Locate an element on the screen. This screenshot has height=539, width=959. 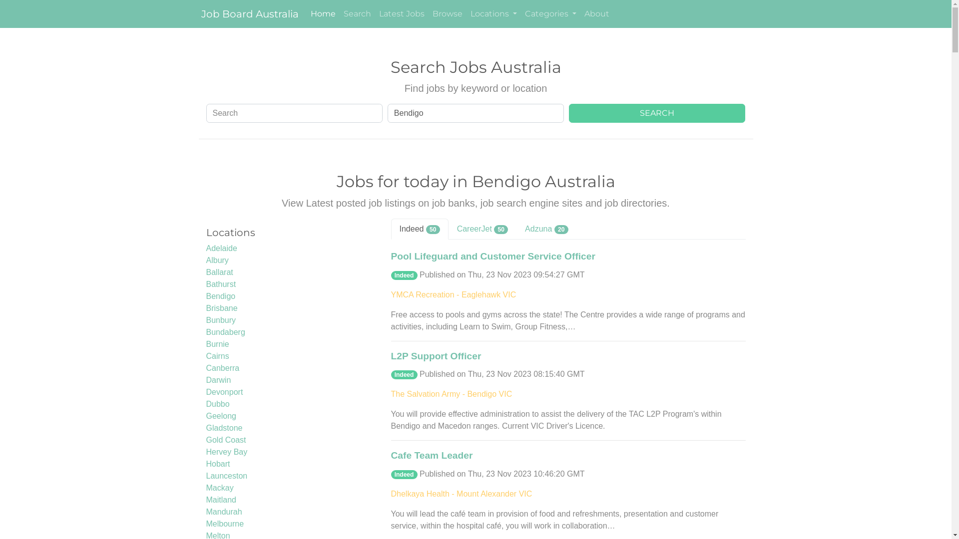
Pool Lifeguard and Customer Service Officer is located at coordinates (492, 257).